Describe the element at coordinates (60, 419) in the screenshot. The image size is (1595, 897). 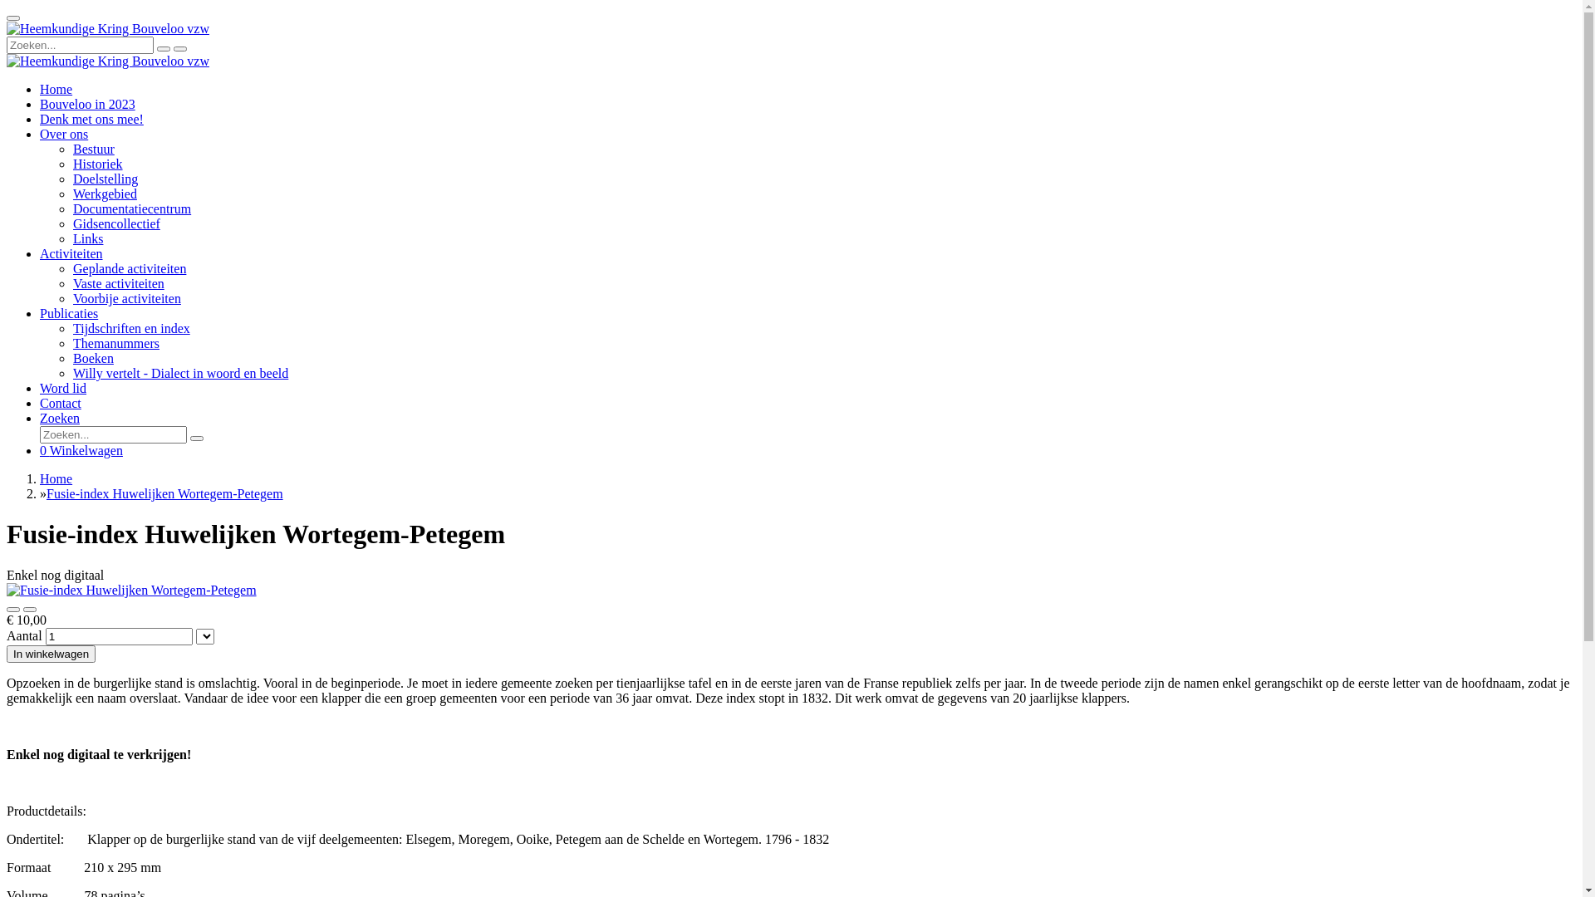
I see `Zoeken` at that location.